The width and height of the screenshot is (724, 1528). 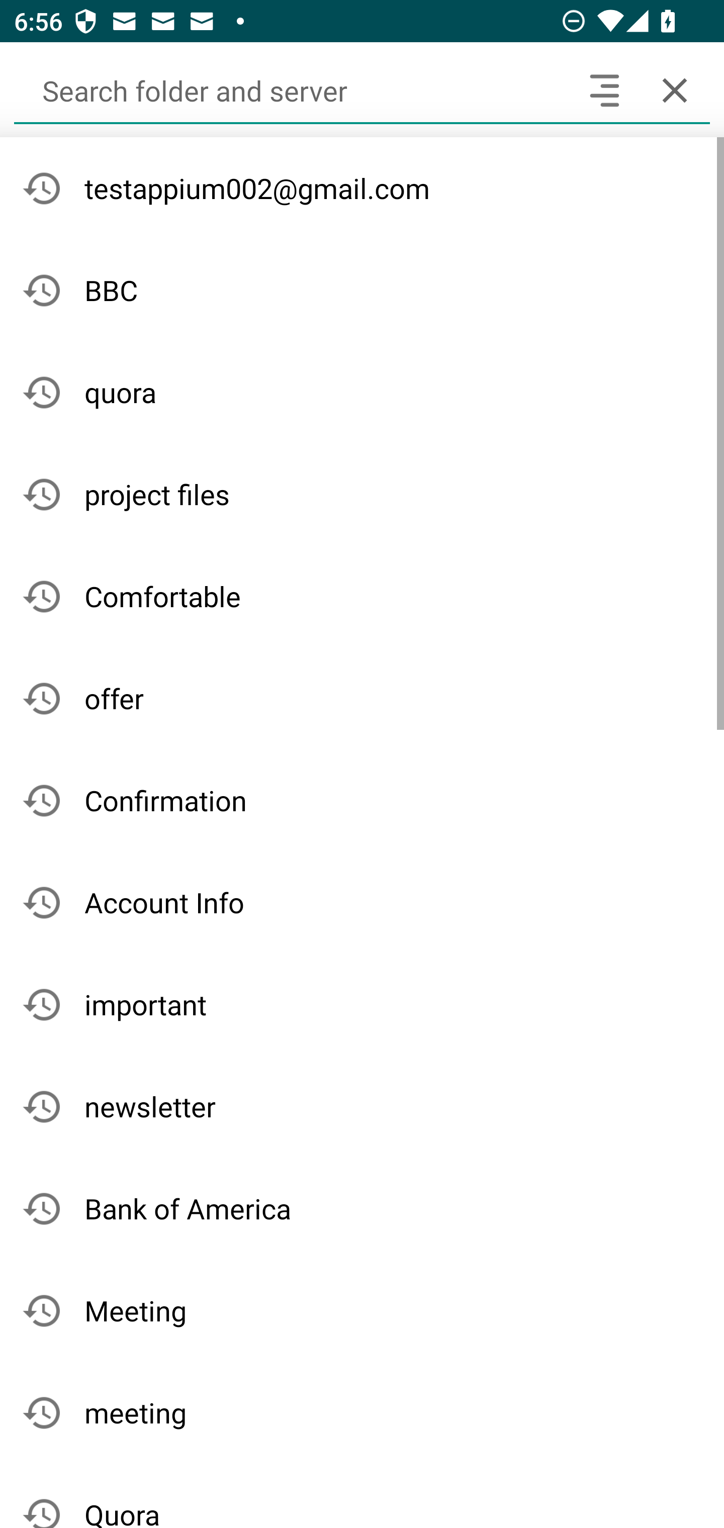 What do you see at coordinates (291, 90) in the screenshot?
I see `   Search folder and server` at bounding box center [291, 90].